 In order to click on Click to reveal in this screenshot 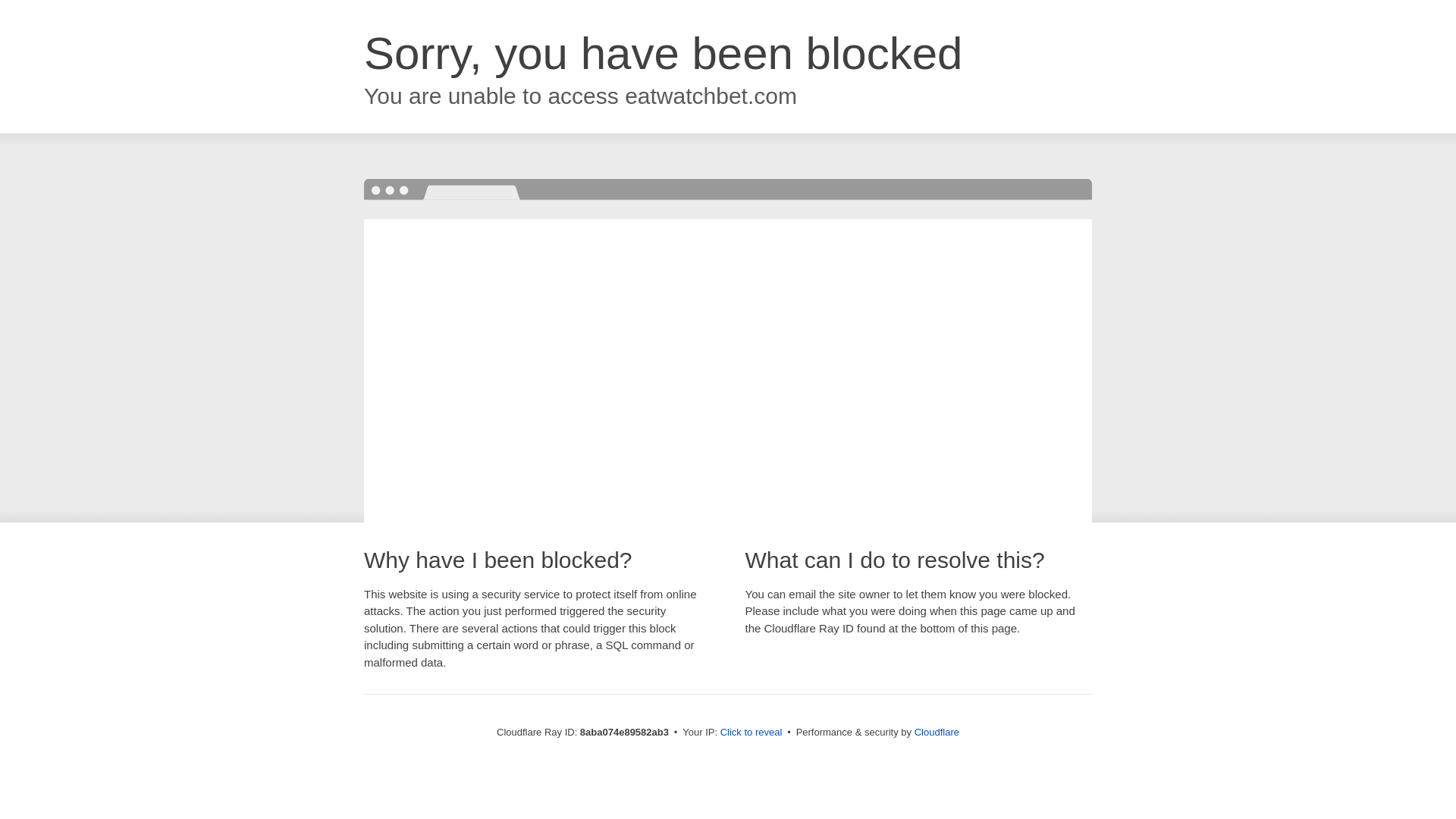, I will do `click(752, 733)`.